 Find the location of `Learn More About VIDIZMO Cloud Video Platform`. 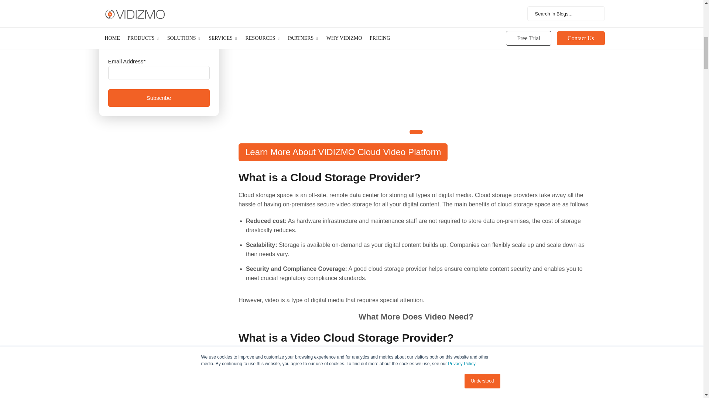

Learn More About VIDIZMO Cloud Video Platform is located at coordinates (416, 132).